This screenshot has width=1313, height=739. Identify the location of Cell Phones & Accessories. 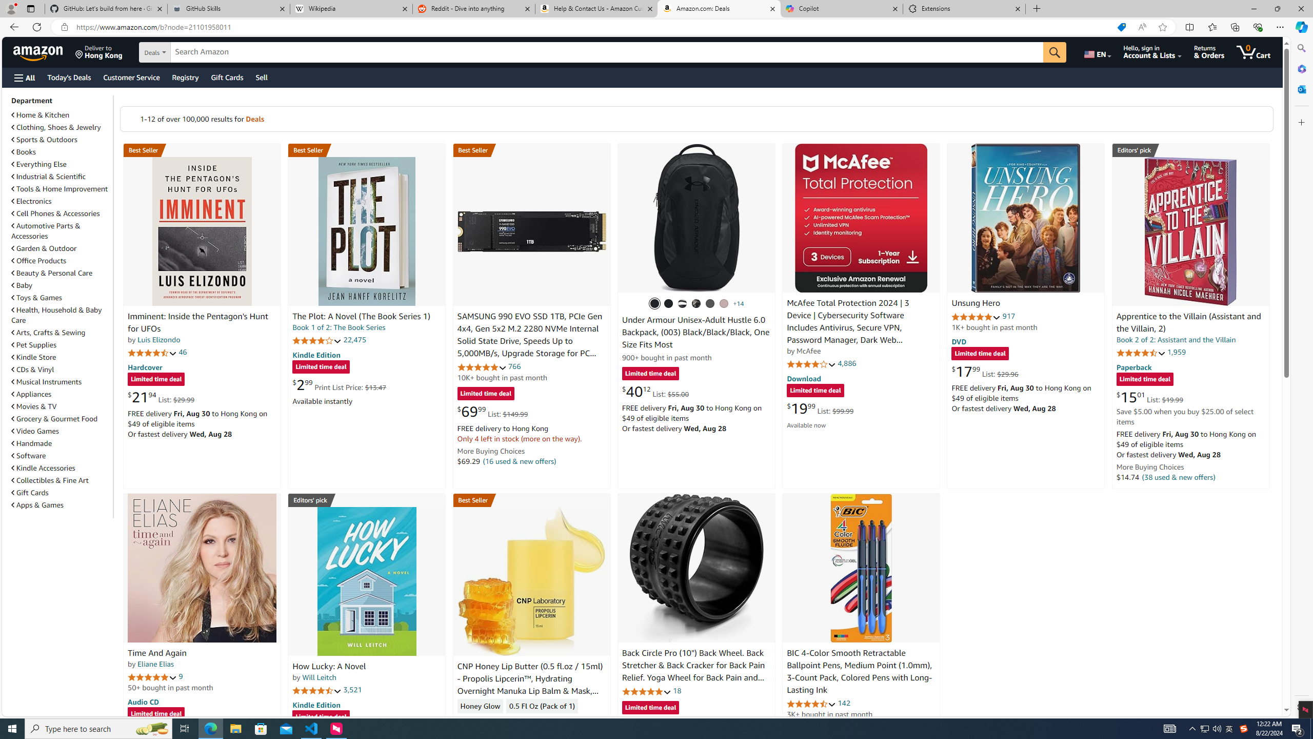
(55, 213).